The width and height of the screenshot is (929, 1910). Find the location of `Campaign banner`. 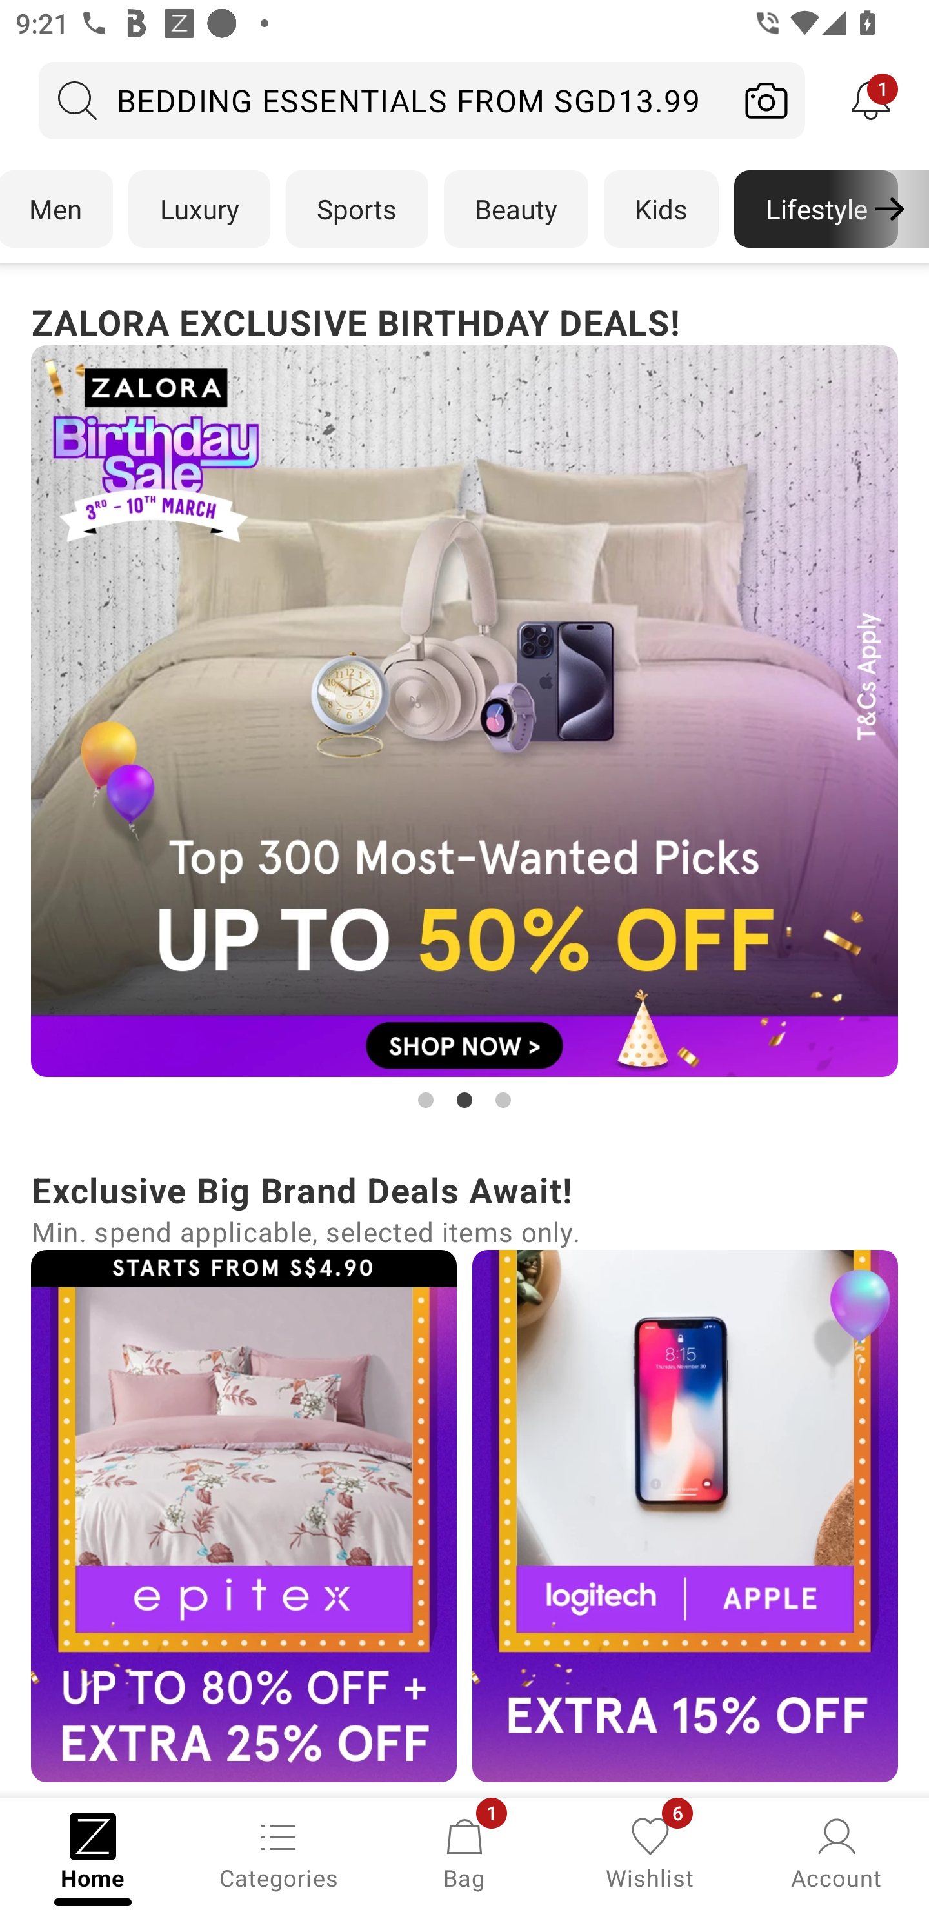

Campaign banner is located at coordinates (685, 1515).